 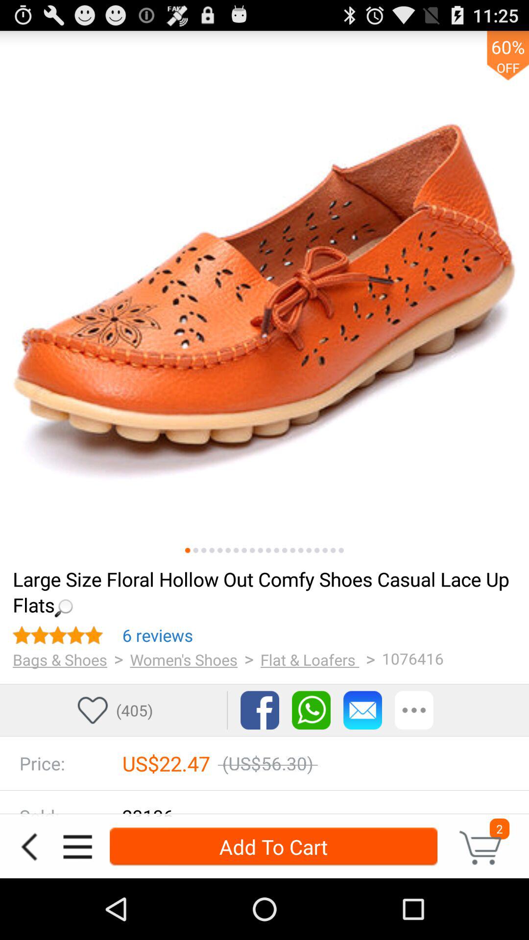 What do you see at coordinates (309, 550) in the screenshot?
I see `go to this page` at bounding box center [309, 550].